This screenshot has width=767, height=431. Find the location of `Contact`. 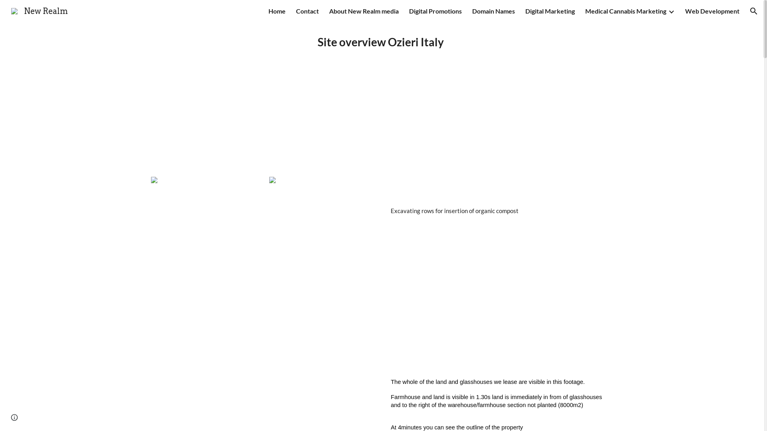

Contact is located at coordinates (308, 11).